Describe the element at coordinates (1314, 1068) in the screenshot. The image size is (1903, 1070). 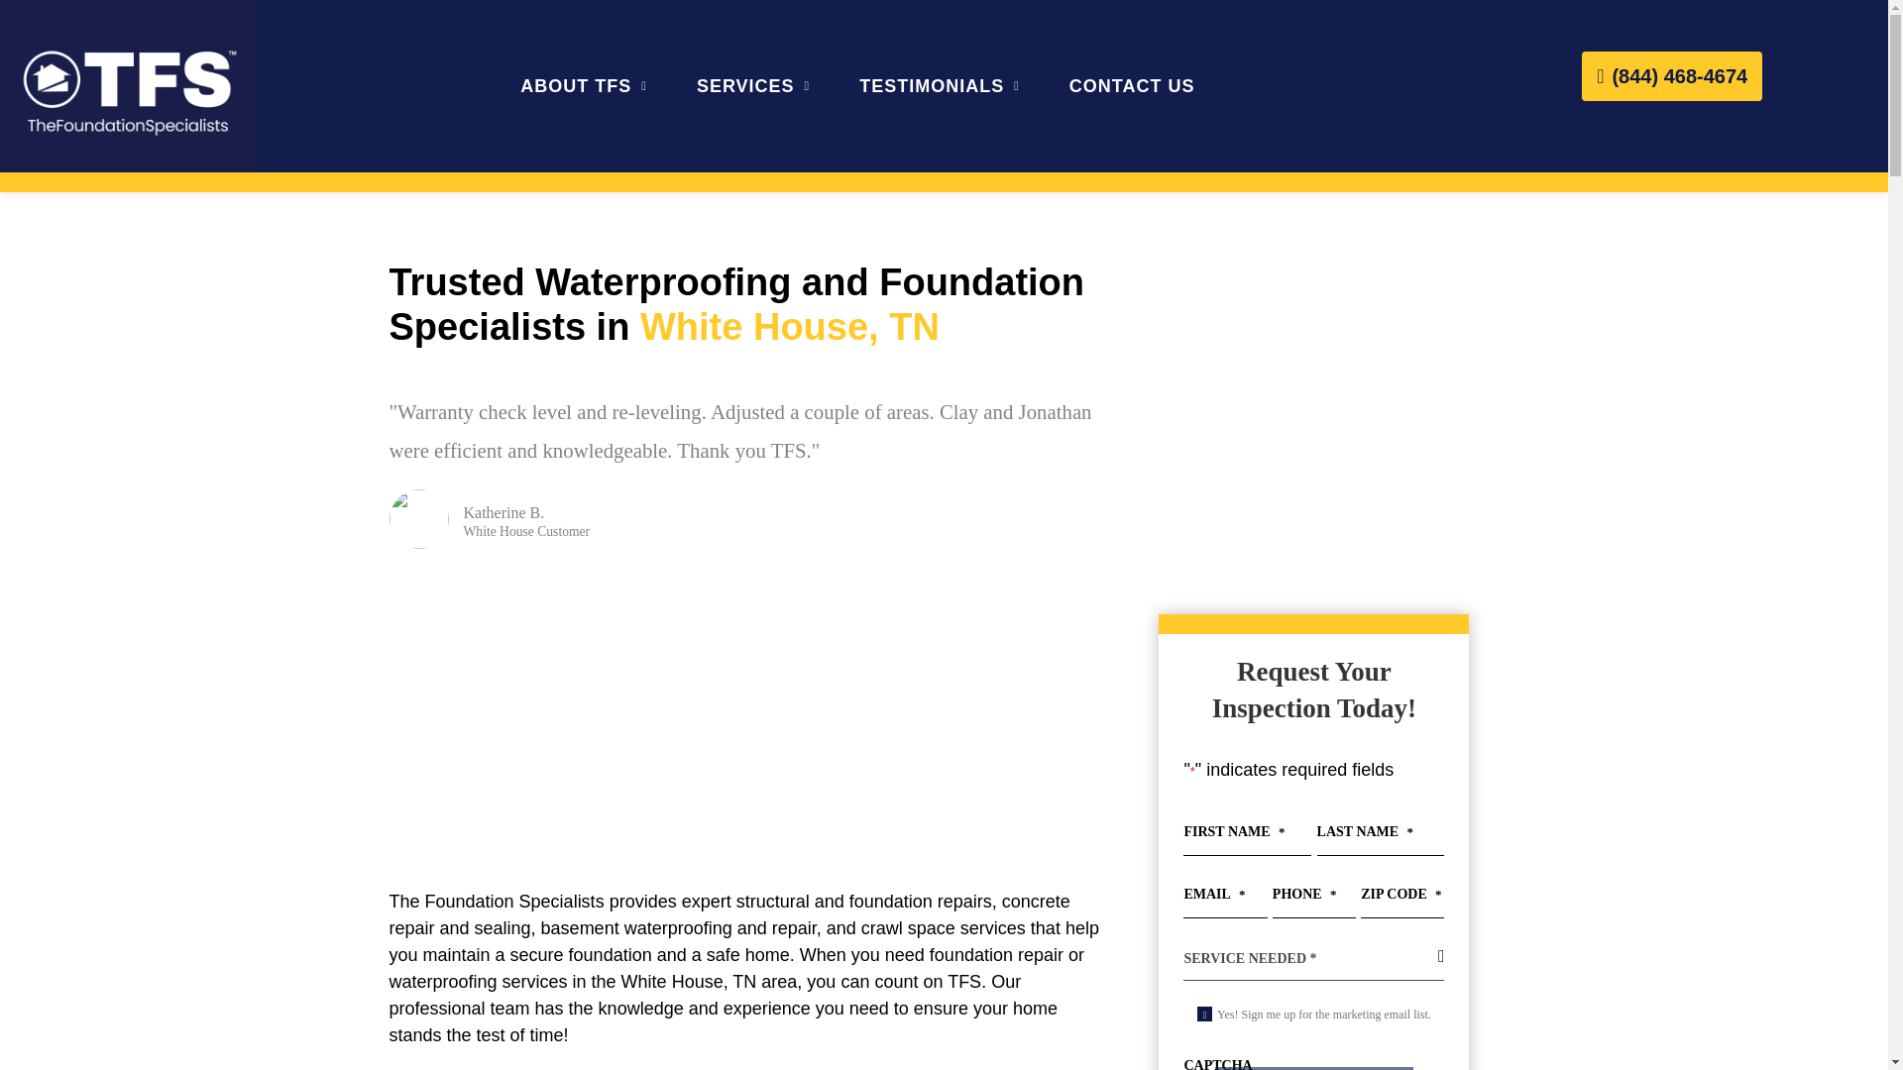
I see `Send Request` at that location.